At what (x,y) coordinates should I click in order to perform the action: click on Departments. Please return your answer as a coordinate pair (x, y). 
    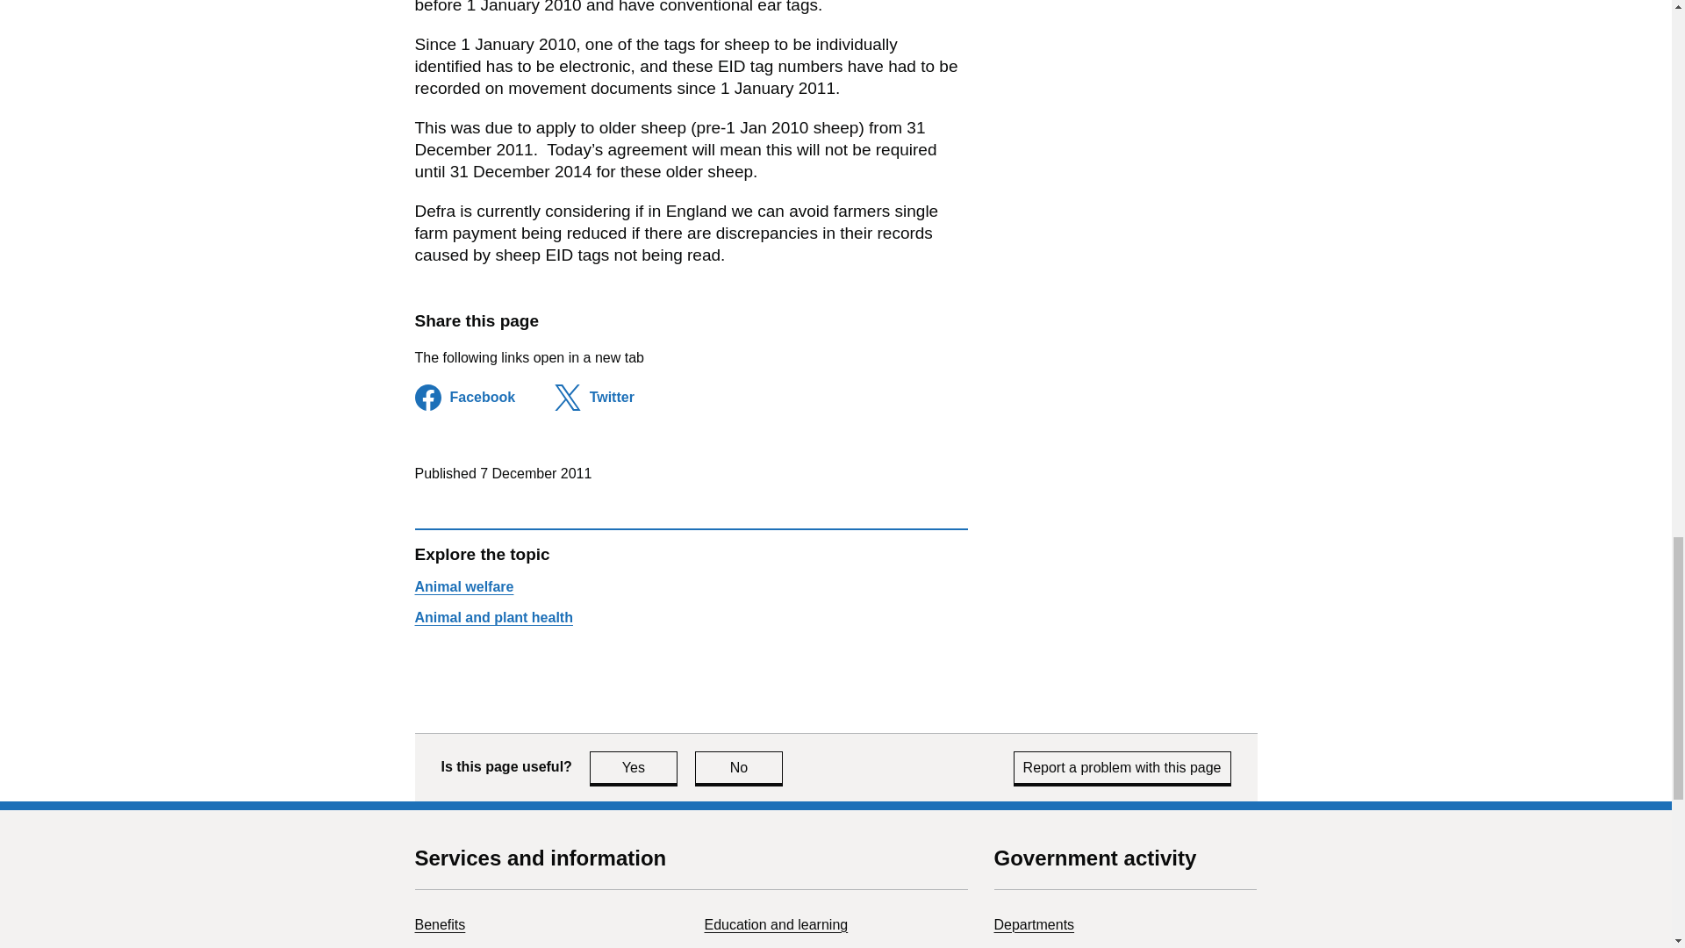
    Looking at the image, I should click on (1122, 767).